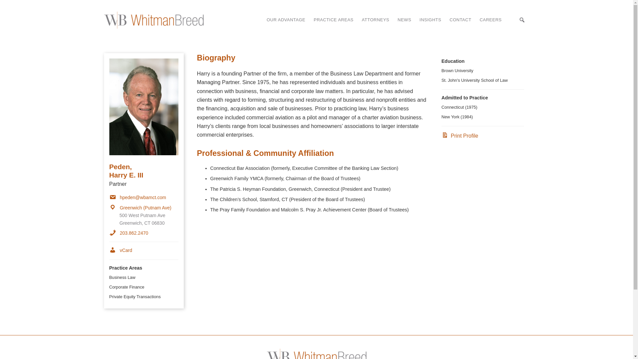 The image size is (638, 359). What do you see at coordinates (333, 20) in the screenshot?
I see `PRACTICE AREAS` at bounding box center [333, 20].